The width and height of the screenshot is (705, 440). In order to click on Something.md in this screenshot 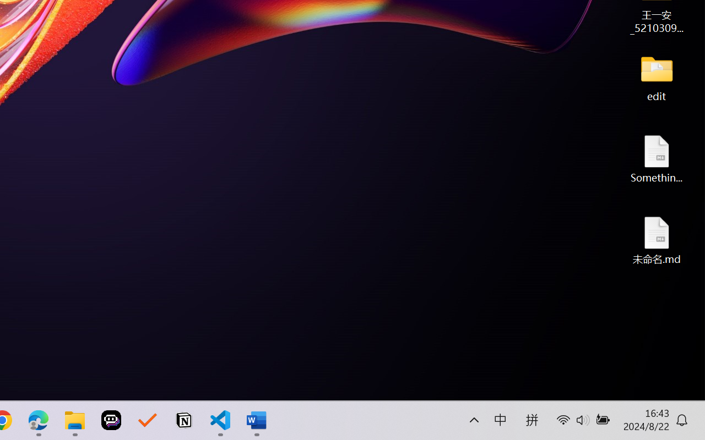, I will do `click(657, 158)`.